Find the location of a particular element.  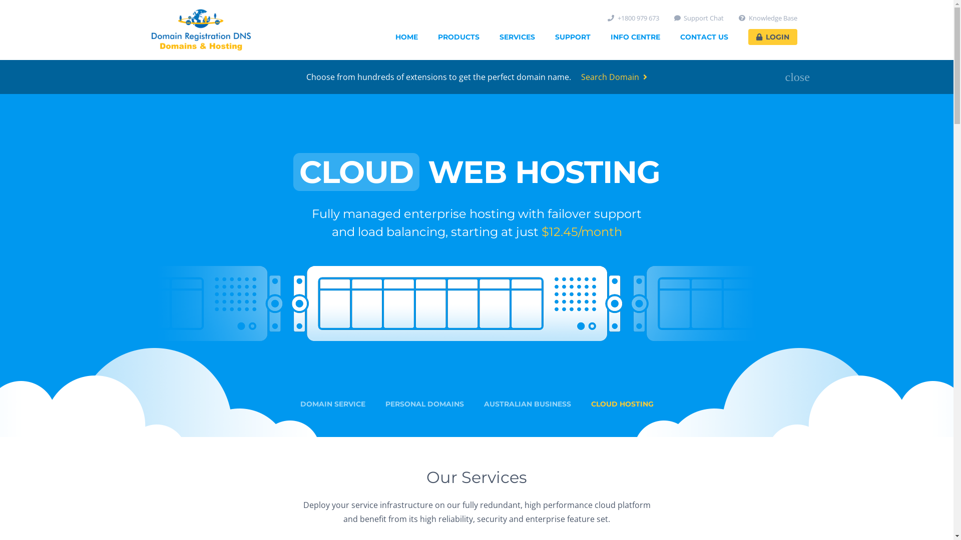

+1800 979 673 is located at coordinates (634, 18).